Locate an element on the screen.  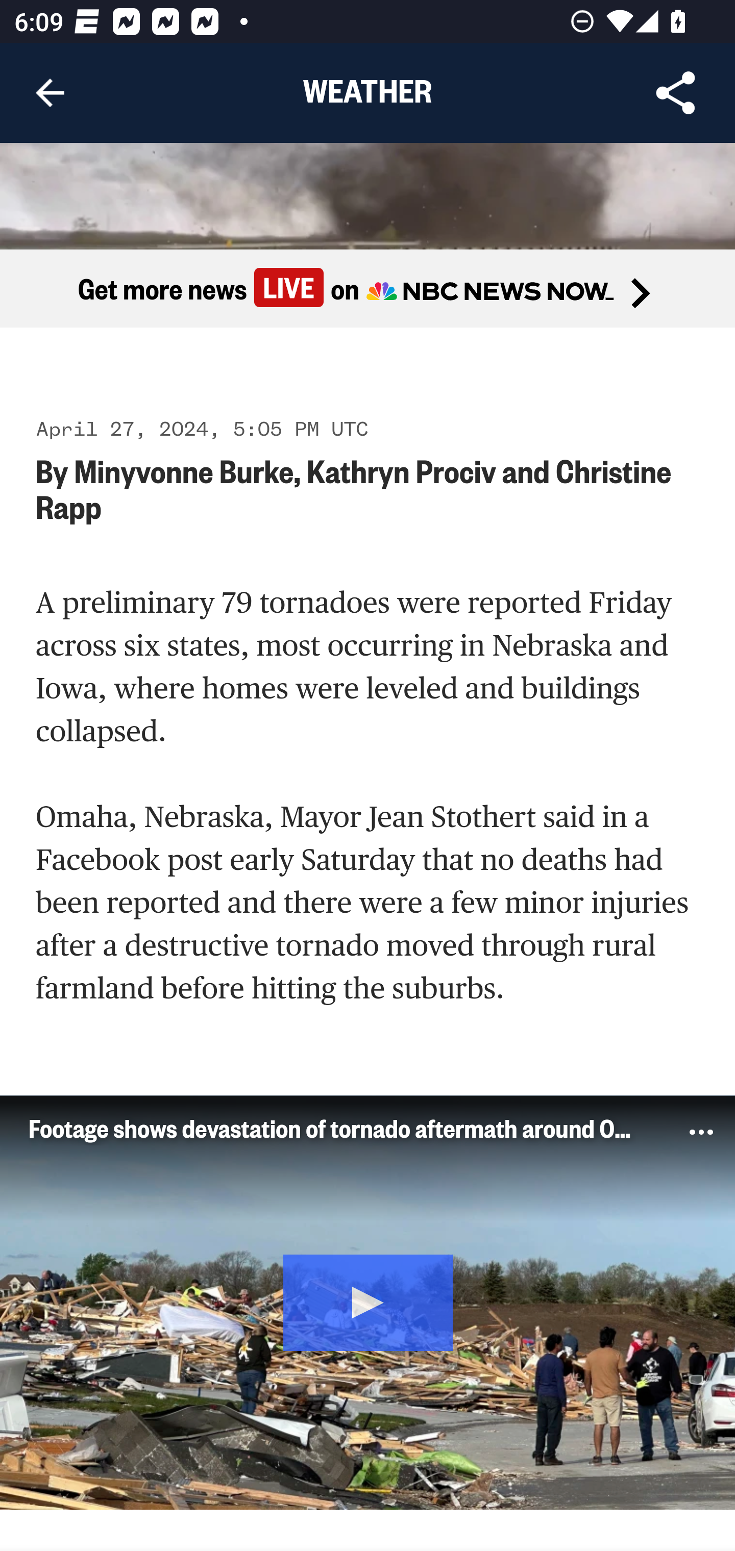
Kathryn Prociv is located at coordinates (401, 472).